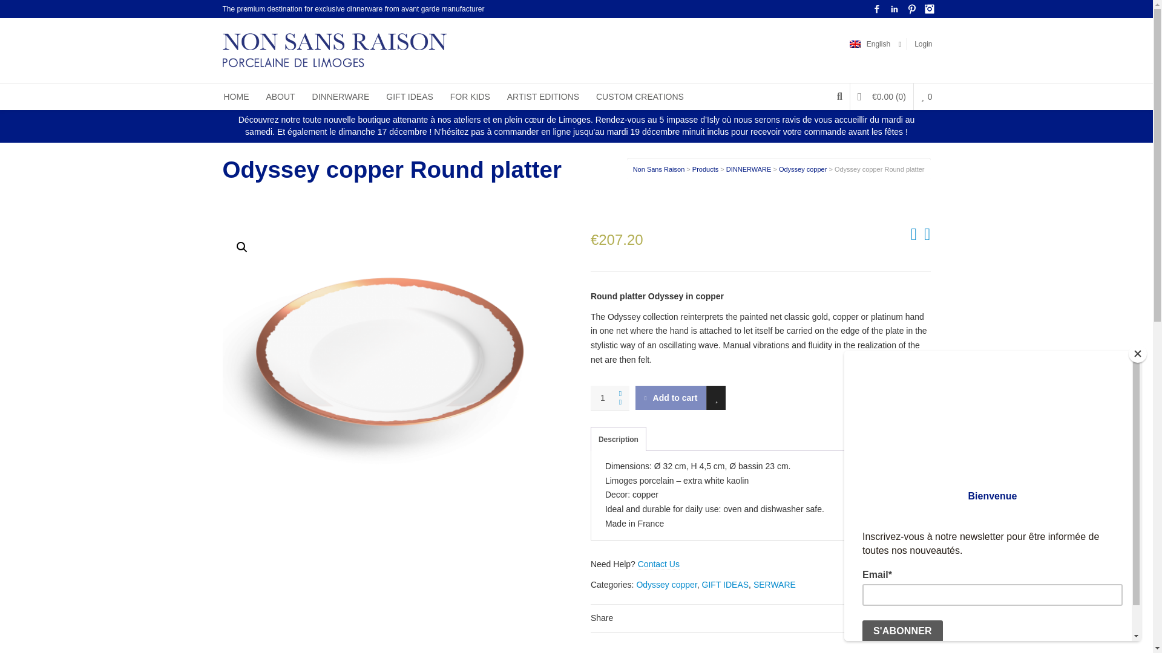 This screenshot has height=653, width=1162. I want to click on English, so click(873, 44).